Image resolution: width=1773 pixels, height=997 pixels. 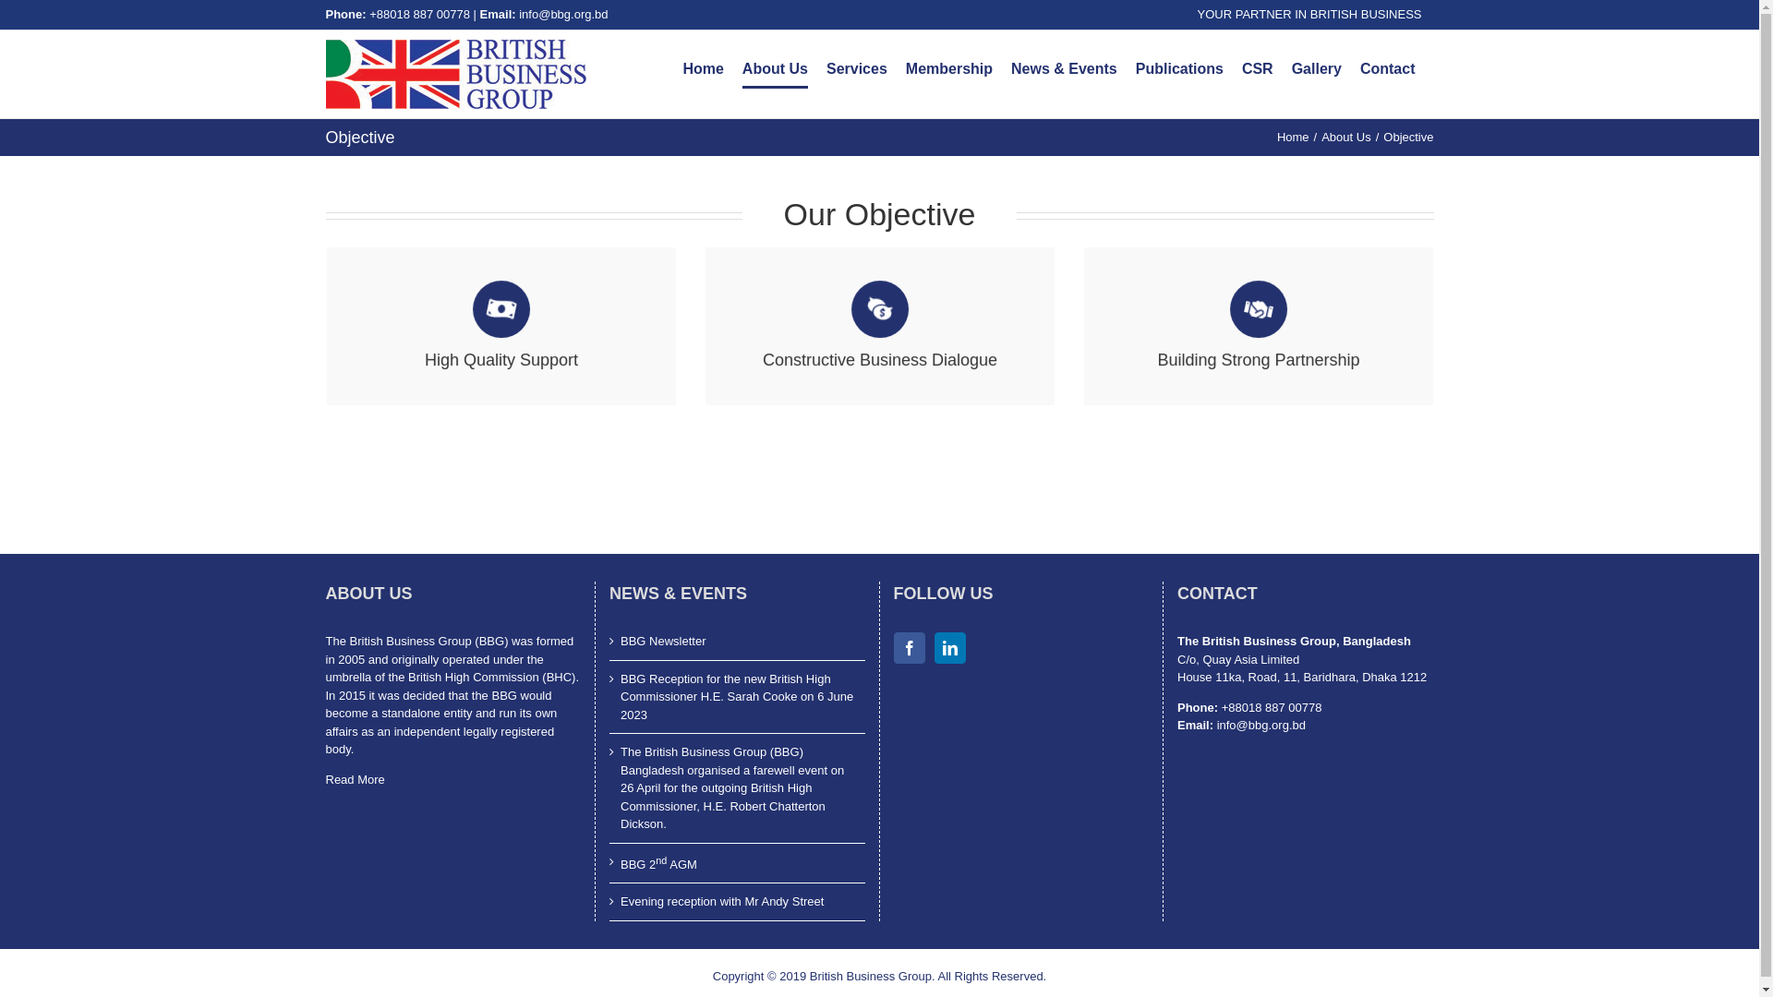 I want to click on Read More, so click(x=355, y=779).